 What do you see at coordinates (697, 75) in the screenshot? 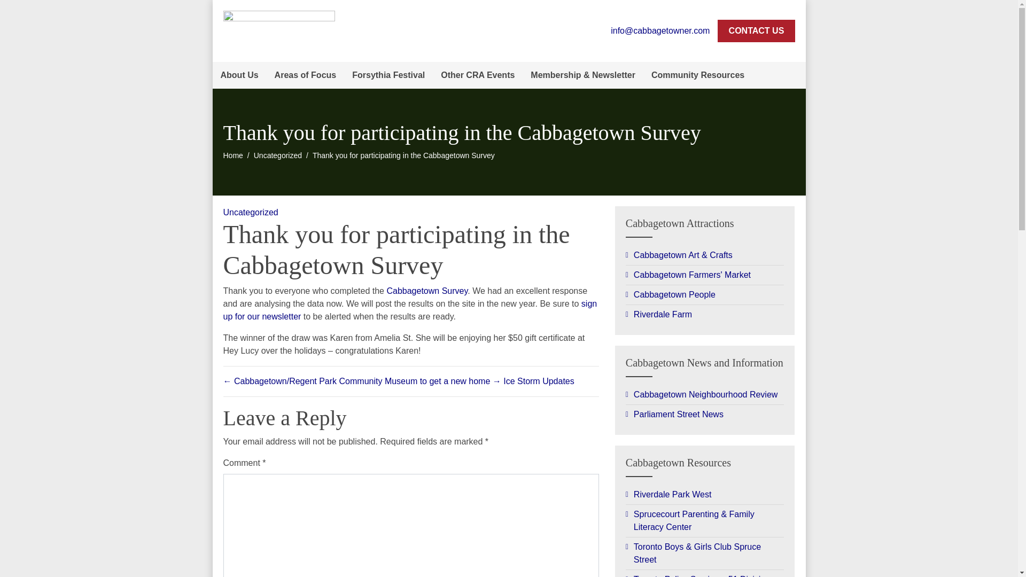
I see `Community Resources` at bounding box center [697, 75].